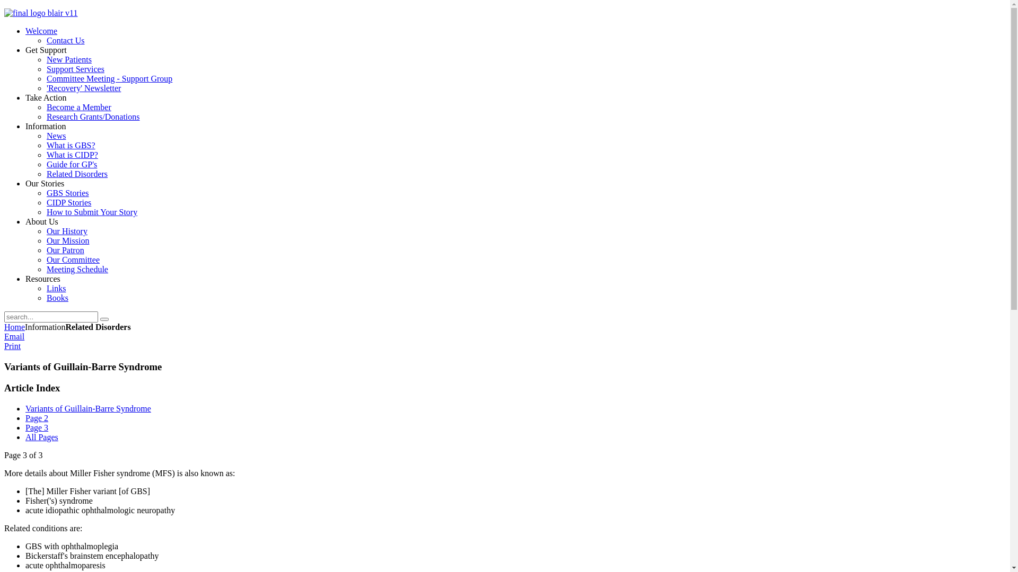 This screenshot has width=1018, height=572. I want to click on Related Disorders, so click(77, 174).